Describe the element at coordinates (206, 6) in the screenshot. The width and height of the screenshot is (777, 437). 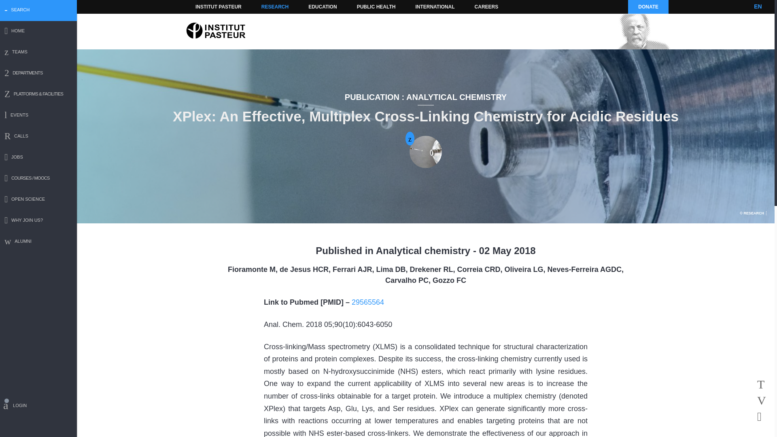
I see `Skip to content` at that location.